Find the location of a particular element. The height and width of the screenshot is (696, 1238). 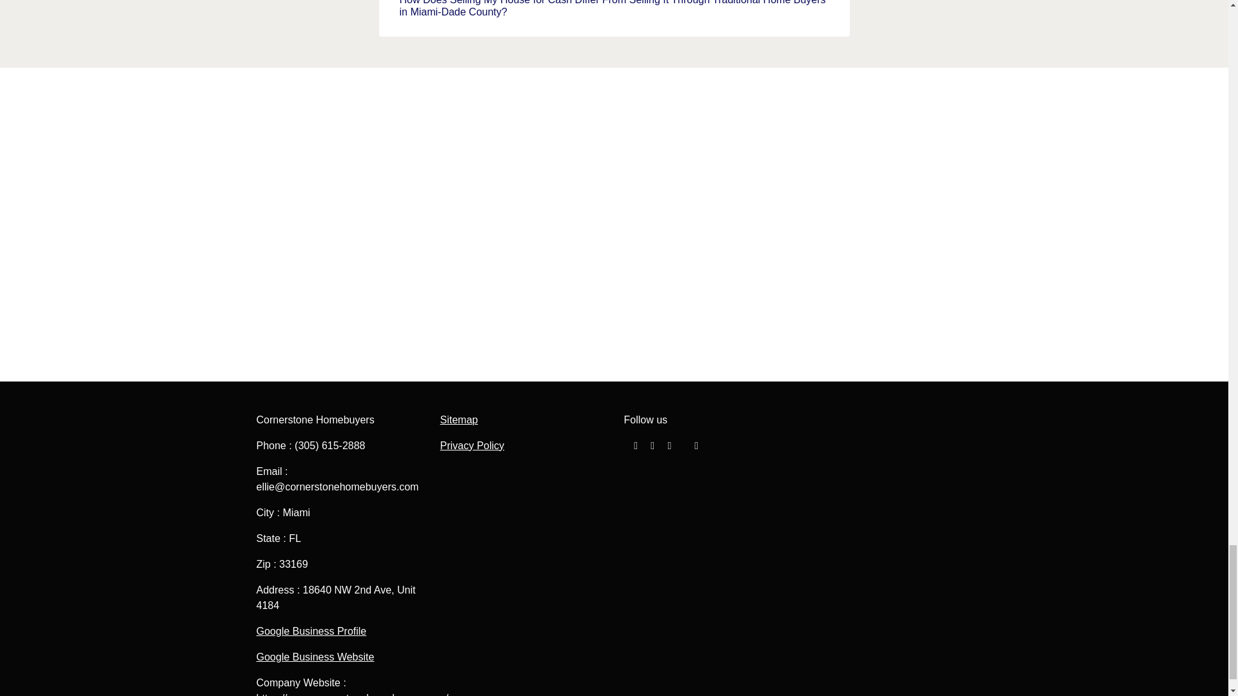

Google Business Website is located at coordinates (315, 657).